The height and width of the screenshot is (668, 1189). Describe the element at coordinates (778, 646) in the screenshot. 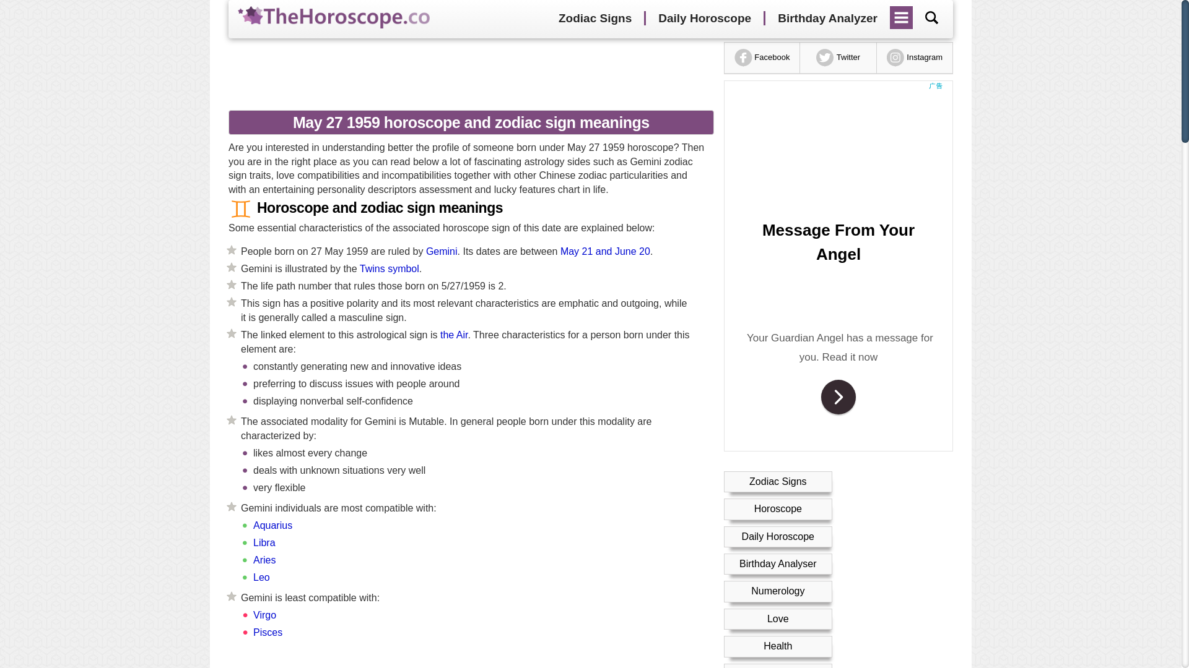

I see `Health` at that location.